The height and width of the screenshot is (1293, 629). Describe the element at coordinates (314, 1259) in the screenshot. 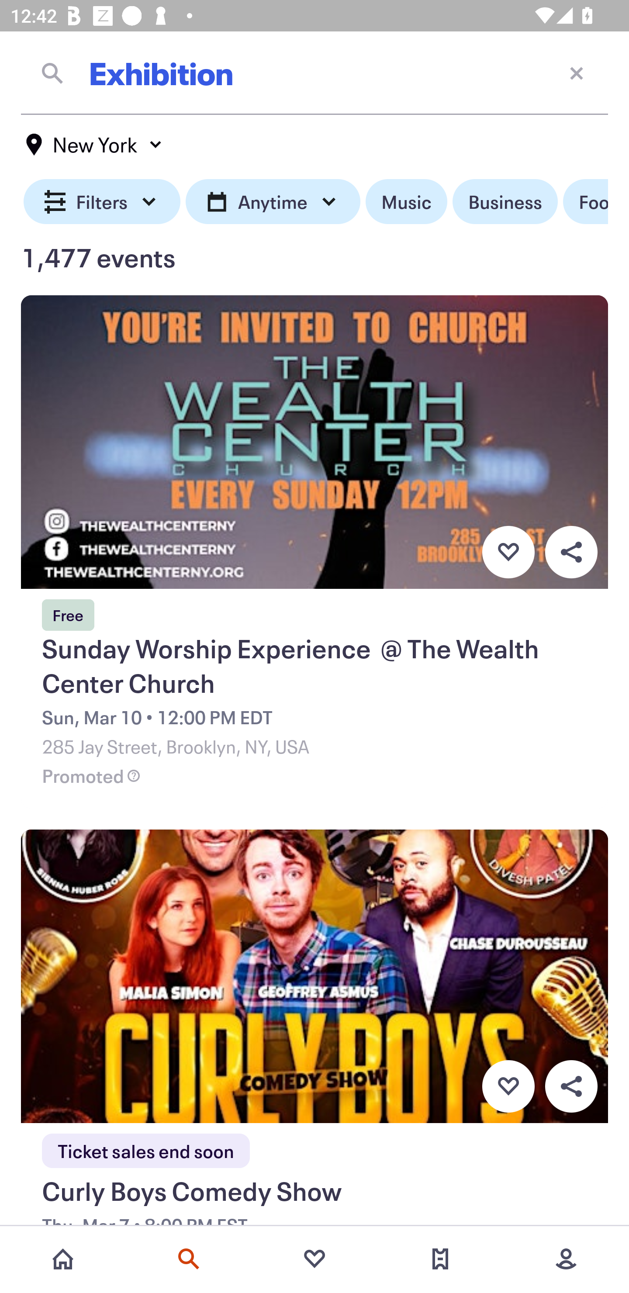

I see `Favorites` at that location.